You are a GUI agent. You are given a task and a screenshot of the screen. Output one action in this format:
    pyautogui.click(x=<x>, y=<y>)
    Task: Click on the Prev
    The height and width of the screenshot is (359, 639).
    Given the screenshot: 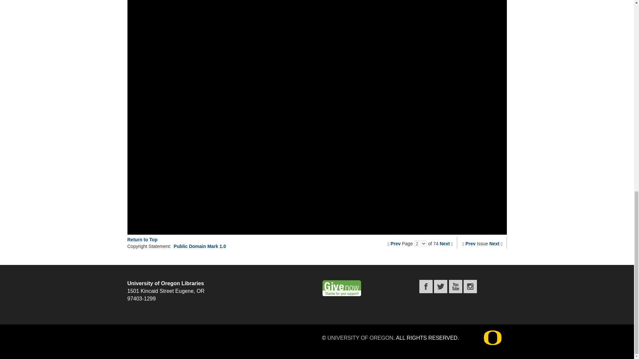 What is the action you would take?
    pyautogui.click(x=471, y=243)
    